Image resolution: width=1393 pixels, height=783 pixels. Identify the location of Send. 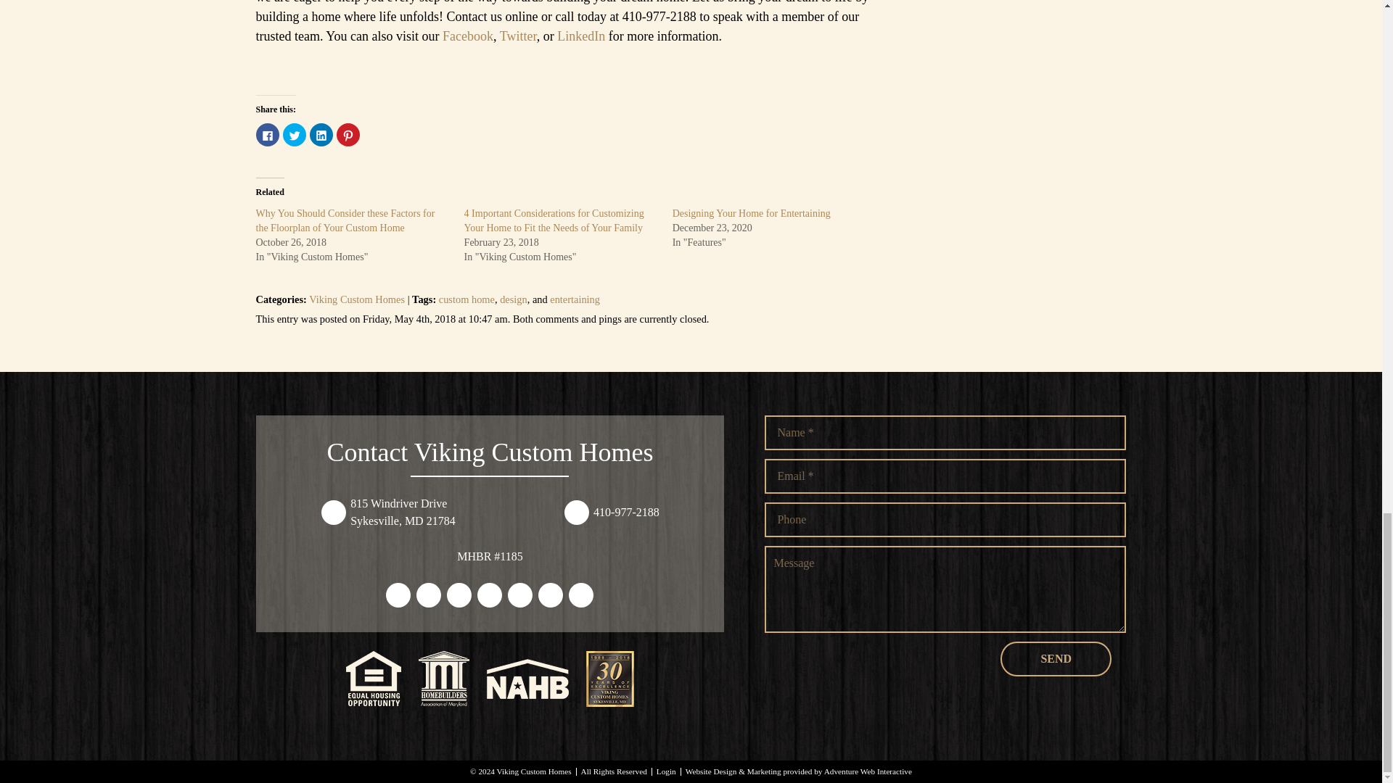
(1056, 658).